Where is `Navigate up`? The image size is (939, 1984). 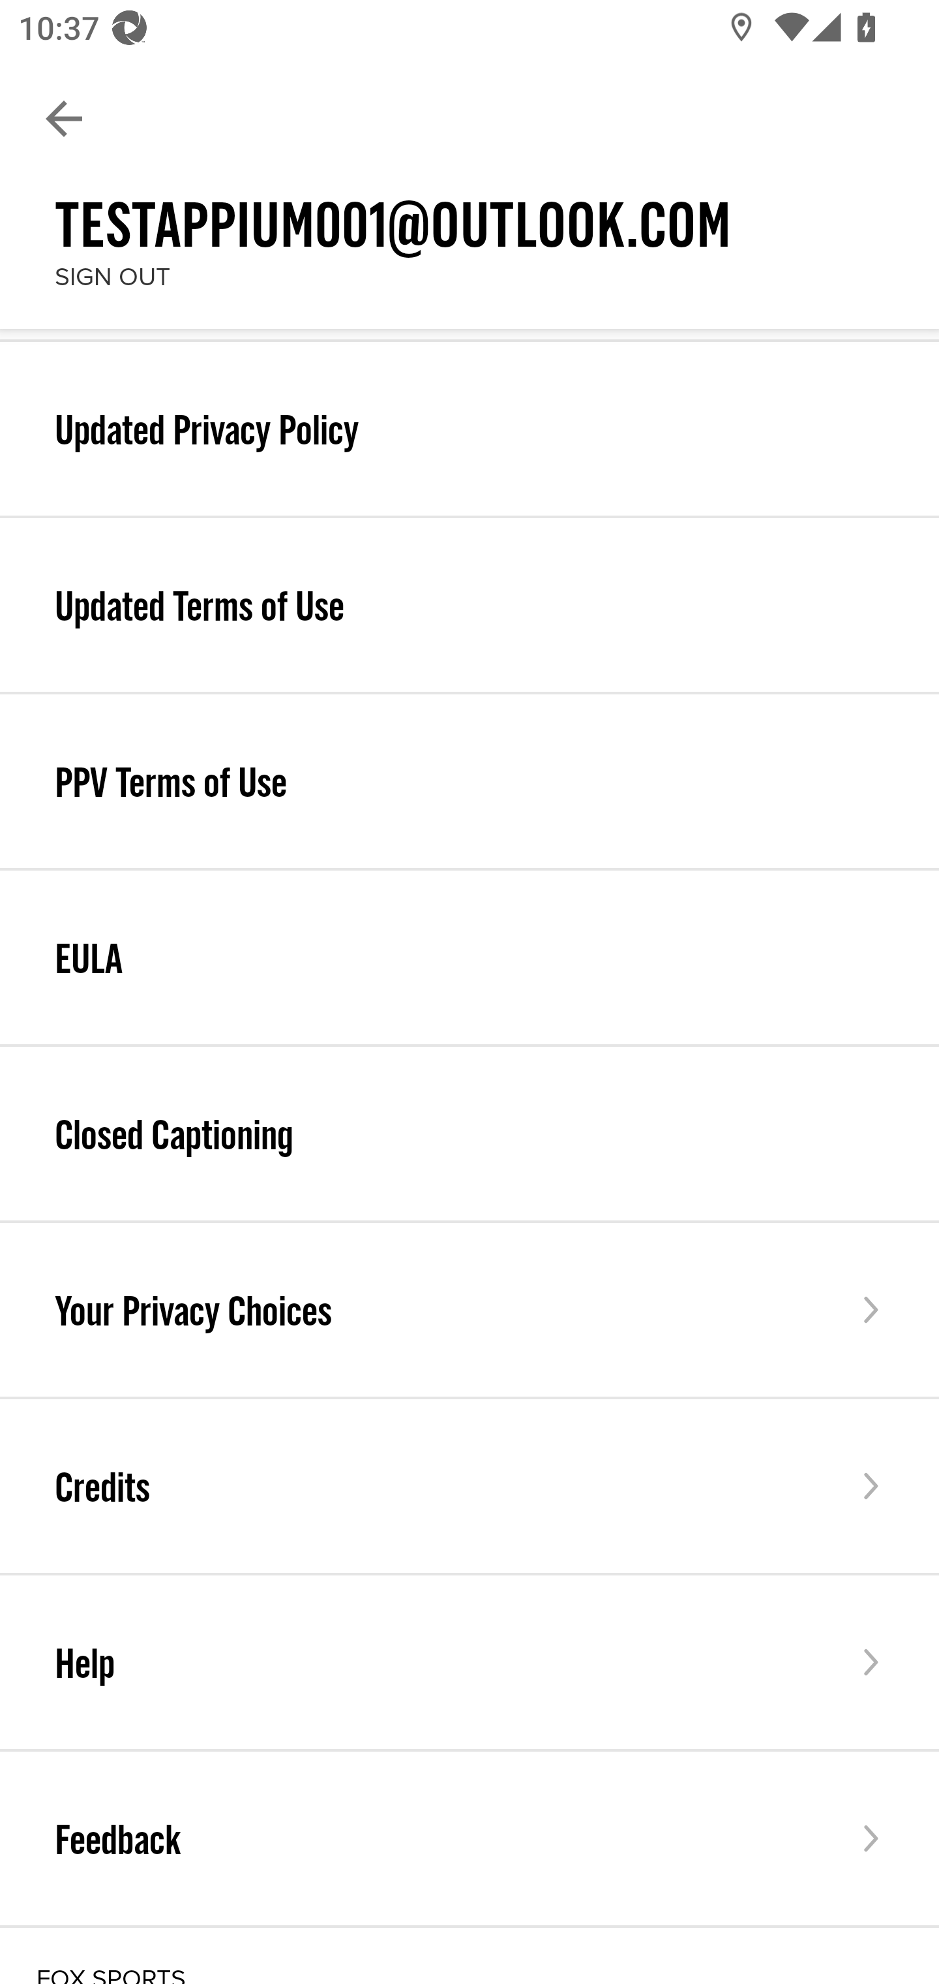
Navigate up is located at coordinates (64, 119).